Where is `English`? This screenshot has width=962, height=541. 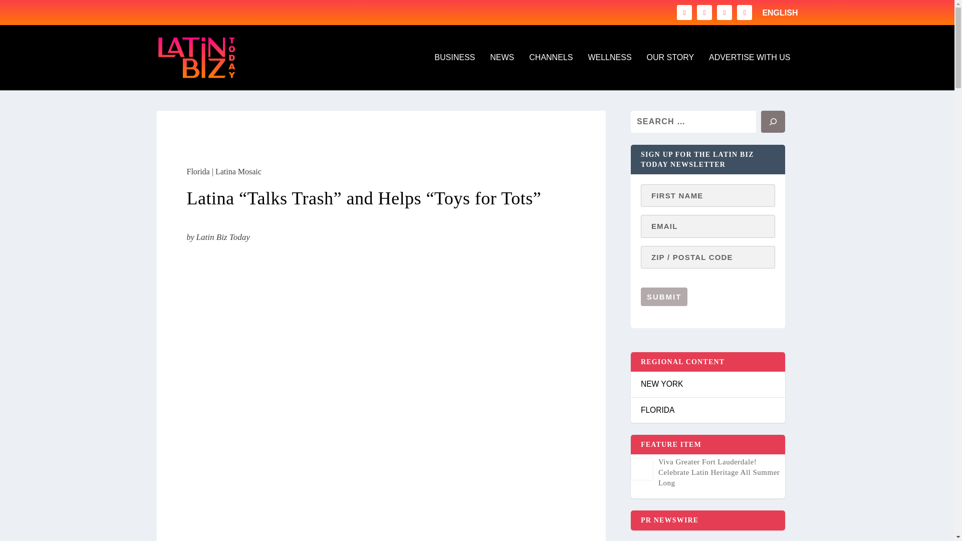 English is located at coordinates (780, 13).